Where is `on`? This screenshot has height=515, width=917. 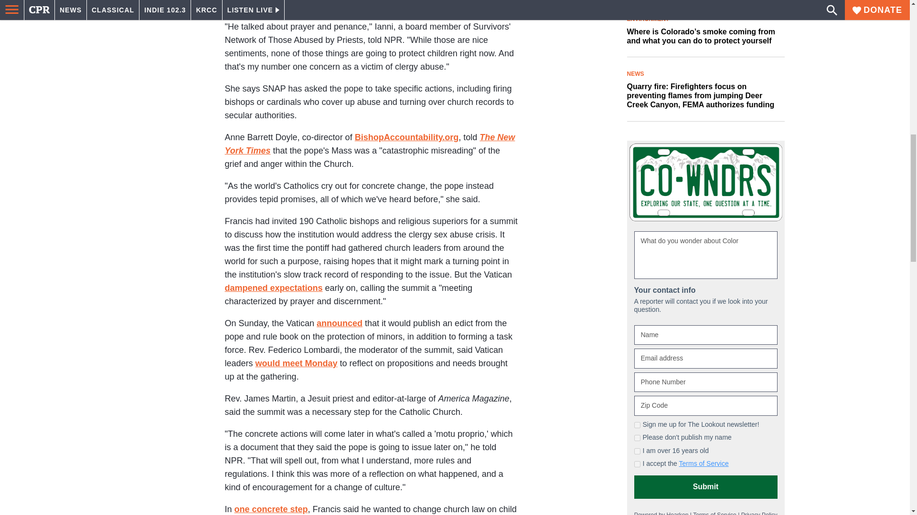
on is located at coordinates (637, 424).